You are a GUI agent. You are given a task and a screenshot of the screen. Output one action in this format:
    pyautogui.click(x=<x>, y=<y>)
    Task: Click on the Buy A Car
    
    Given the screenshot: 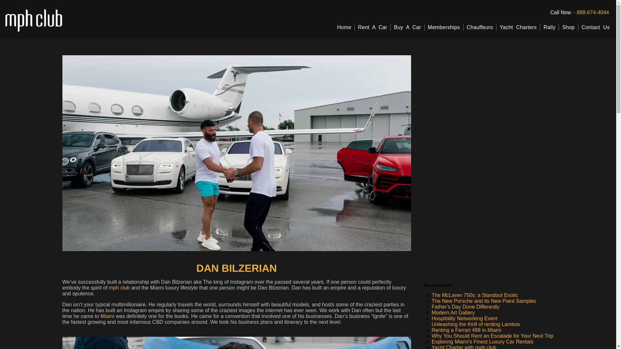 What is the action you would take?
    pyautogui.click(x=407, y=27)
    